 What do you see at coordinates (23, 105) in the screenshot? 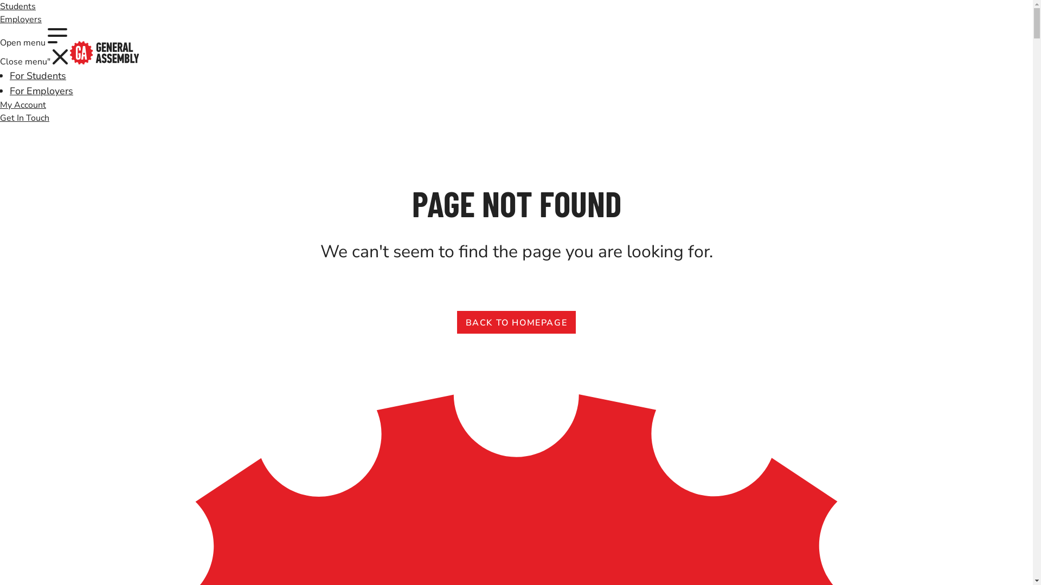
I see `My Account` at bounding box center [23, 105].